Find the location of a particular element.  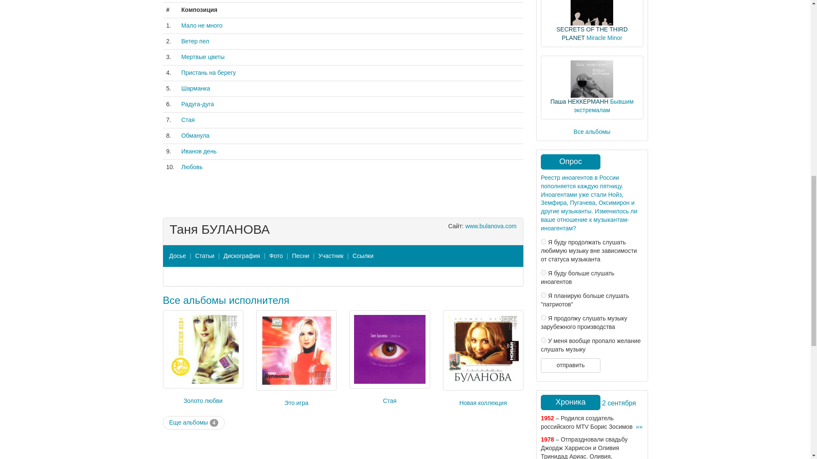

3 is located at coordinates (544, 295).